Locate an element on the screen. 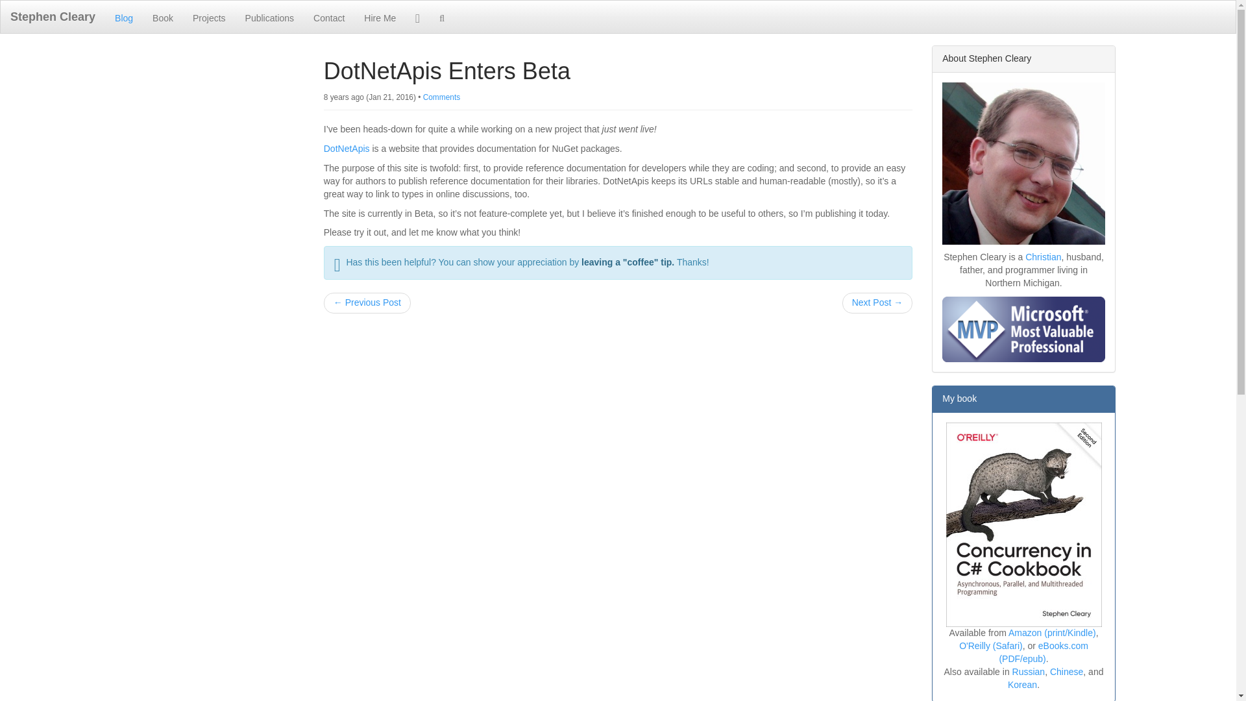 The height and width of the screenshot is (701, 1246). DotNetApis is located at coordinates (347, 148).